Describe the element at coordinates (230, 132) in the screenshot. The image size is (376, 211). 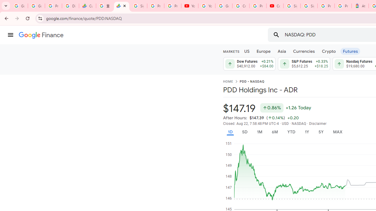
I see `1D` at that location.